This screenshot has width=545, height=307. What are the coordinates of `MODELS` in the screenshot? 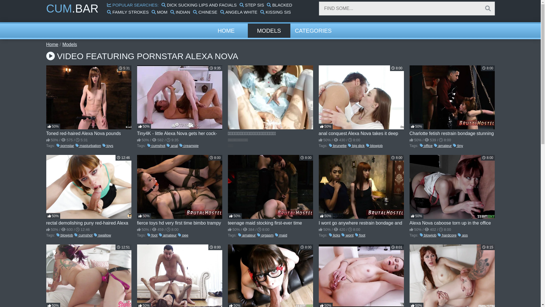 It's located at (269, 31).